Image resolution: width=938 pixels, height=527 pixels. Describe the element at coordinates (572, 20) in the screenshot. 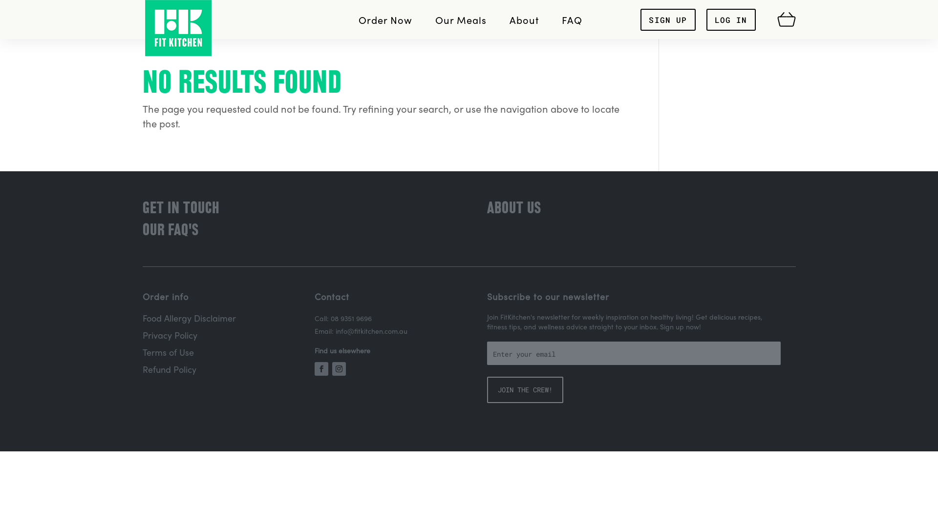

I see `FAQ` at that location.